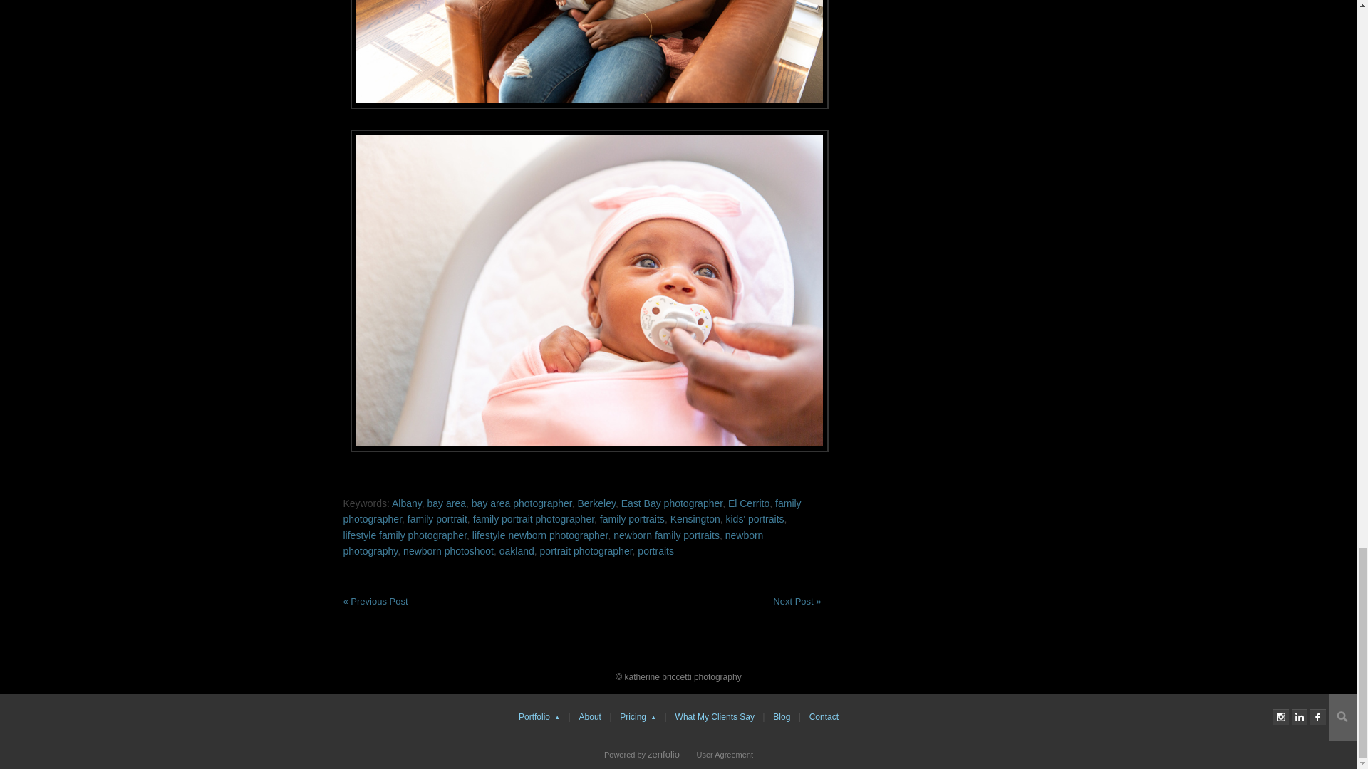 The image size is (1368, 769). What do you see at coordinates (446, 503) in the screenshot?
I see `bay area` at bounding box center [446, 503].